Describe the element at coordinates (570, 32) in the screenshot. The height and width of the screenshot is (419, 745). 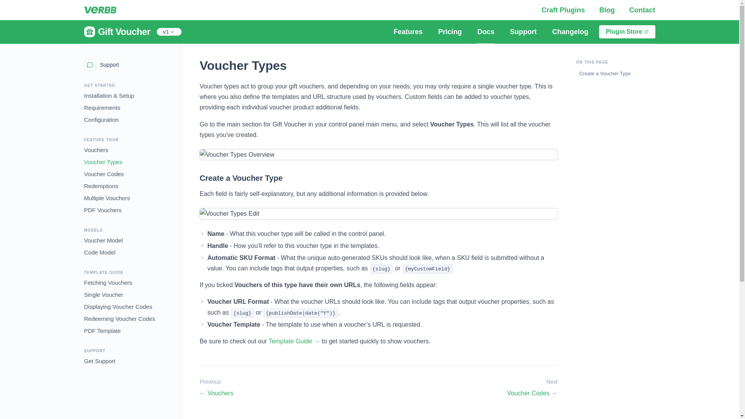
I see `Changelog` at that location.